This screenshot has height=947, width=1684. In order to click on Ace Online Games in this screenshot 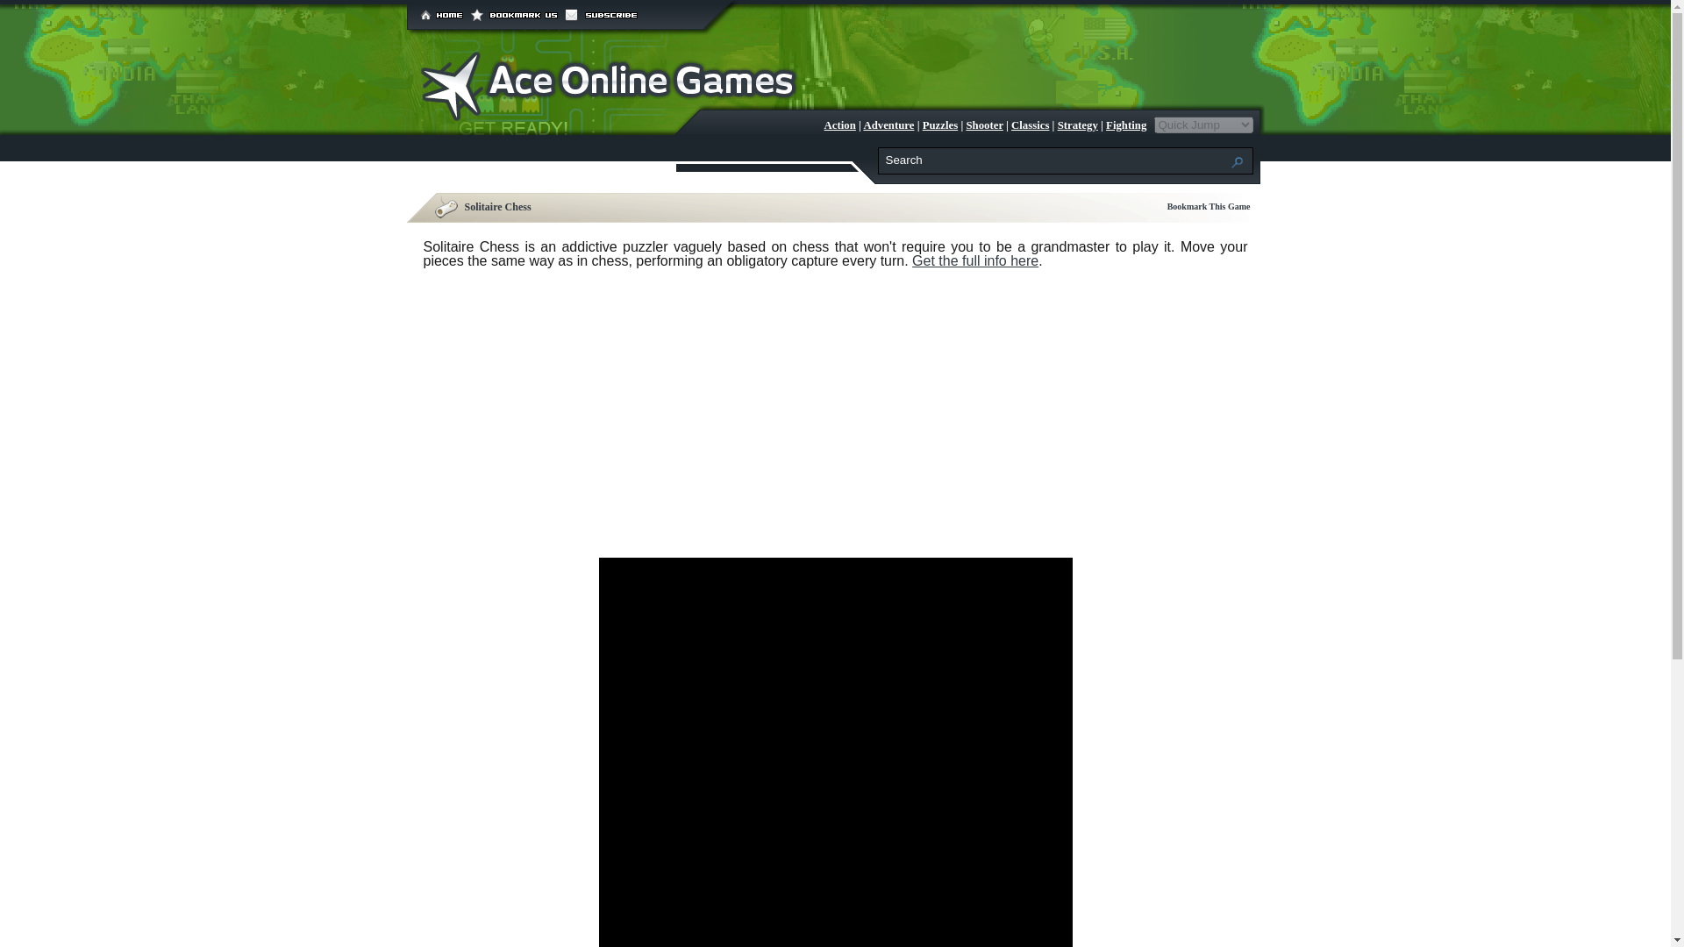, I will do `click(610, 116)`.